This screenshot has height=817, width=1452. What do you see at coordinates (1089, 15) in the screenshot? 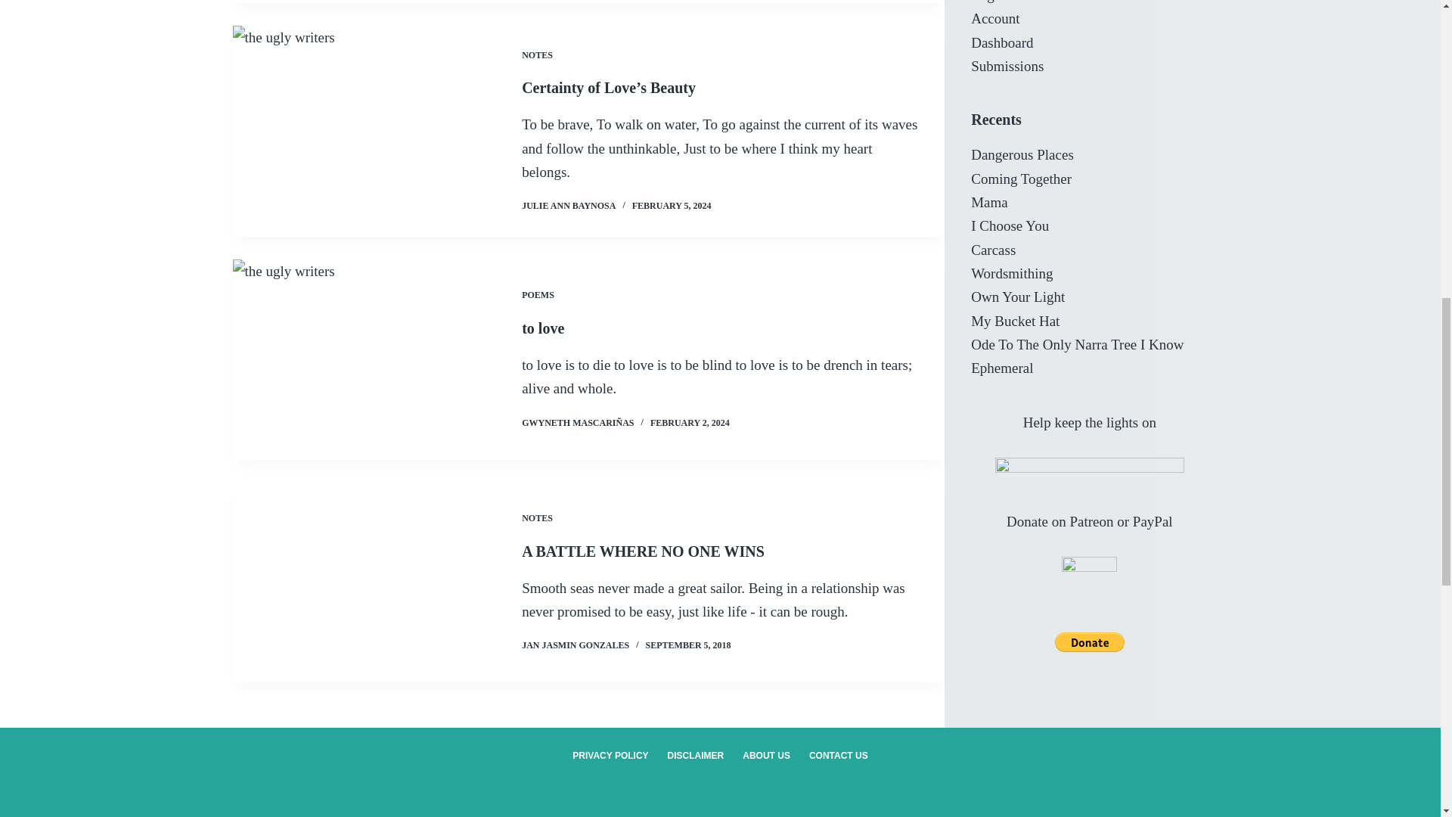
I see `PayPal - The safer, easier way to pay online!` at bounding box center [1089, 15].